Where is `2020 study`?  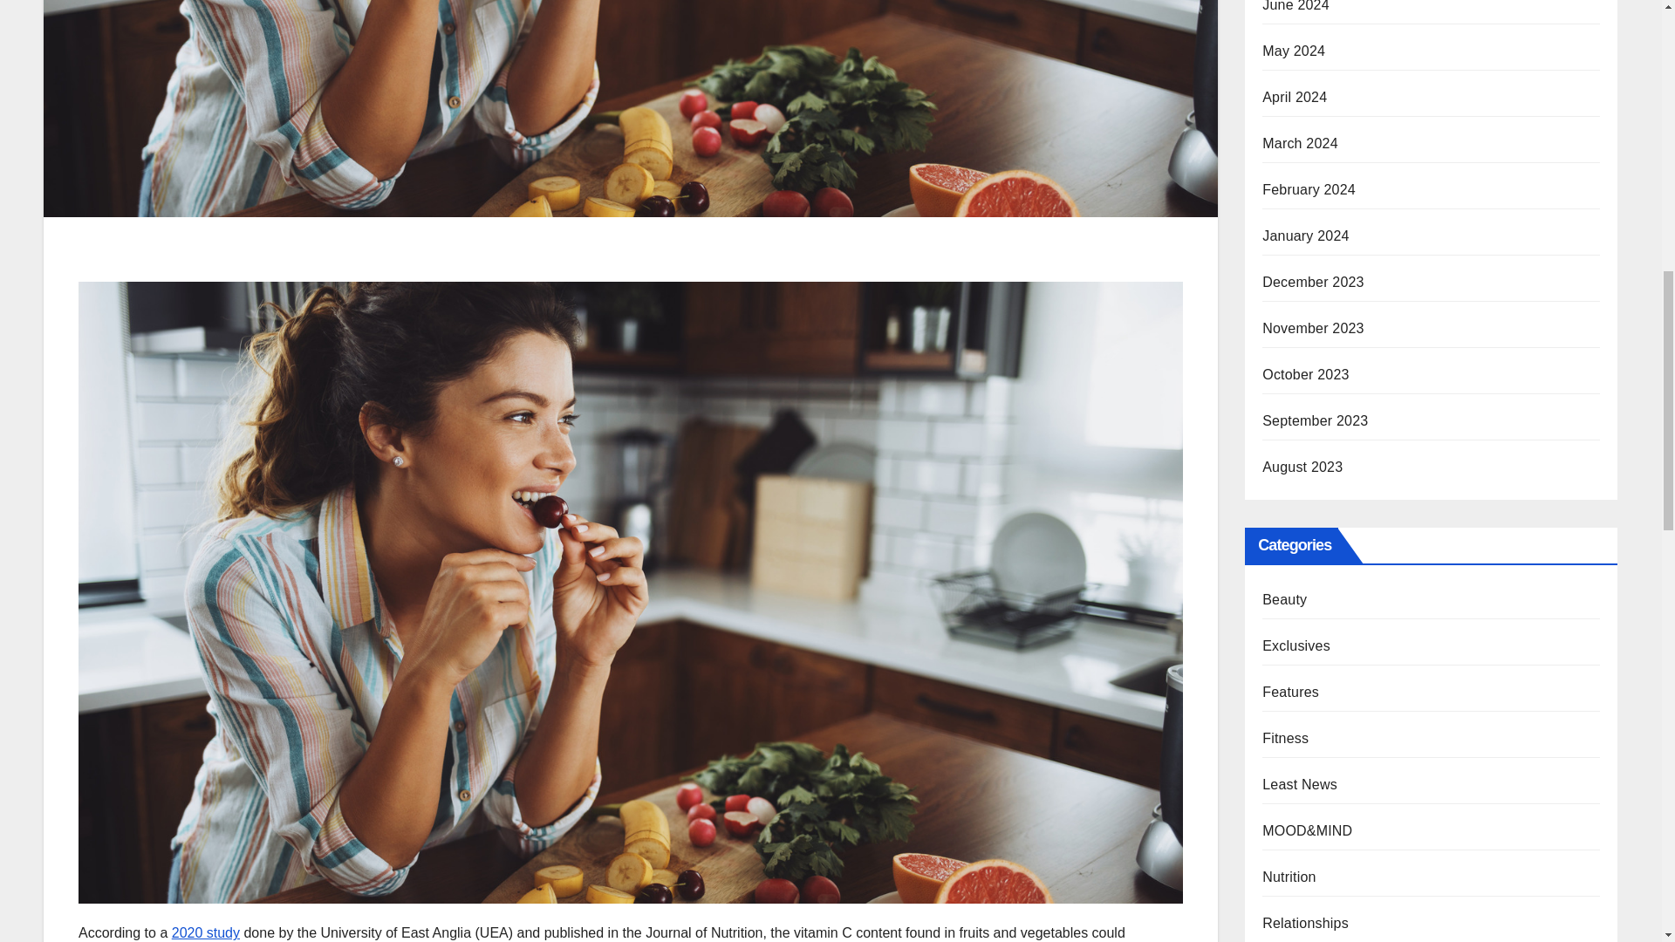 2020 study is located at coordinates (206, 932).